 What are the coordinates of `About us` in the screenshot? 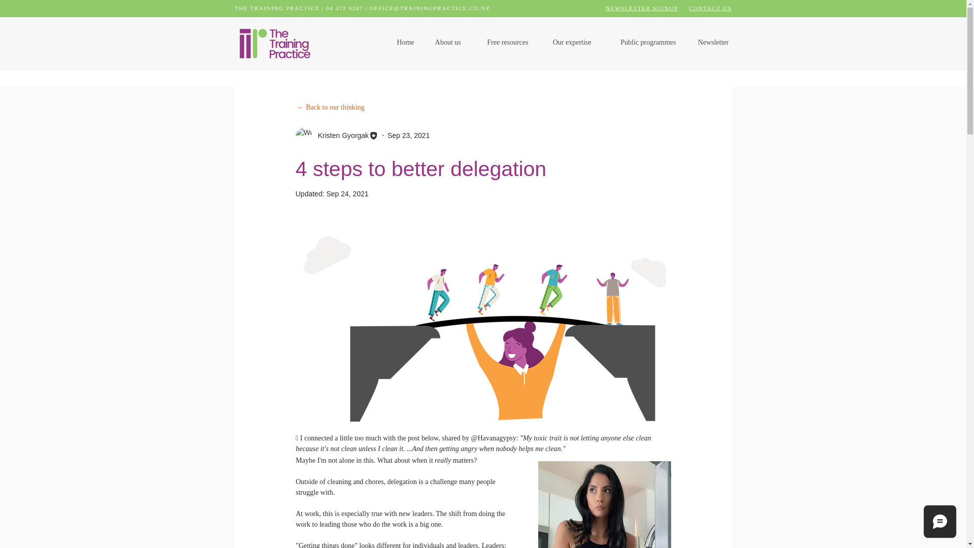 It's located at (445, 43).